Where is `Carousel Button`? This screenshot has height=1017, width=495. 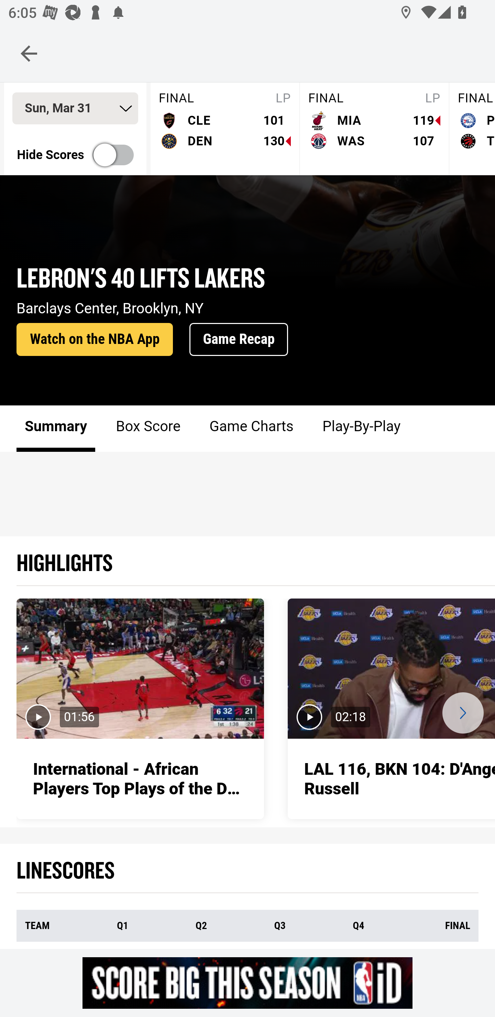
Carousel Button is located at coordinates (463, 714).